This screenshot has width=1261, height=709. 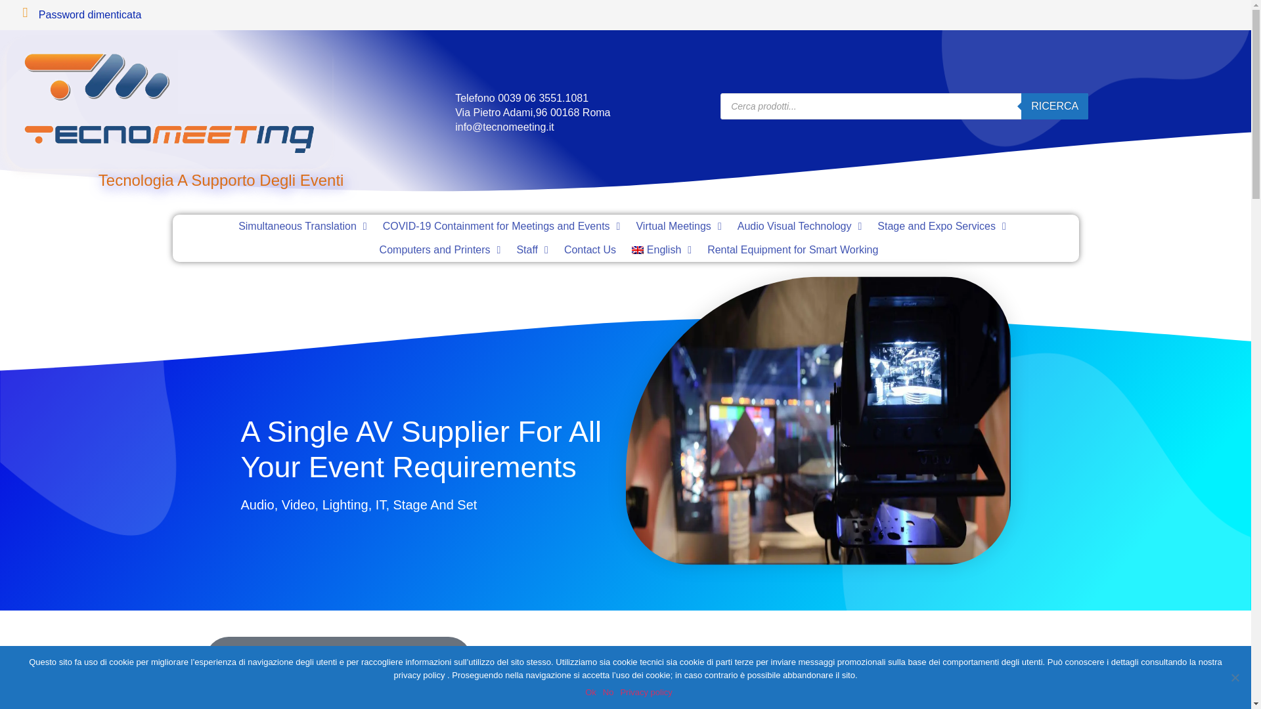 I want to click on Audio Visual Technology, so click(x=800, y=226).